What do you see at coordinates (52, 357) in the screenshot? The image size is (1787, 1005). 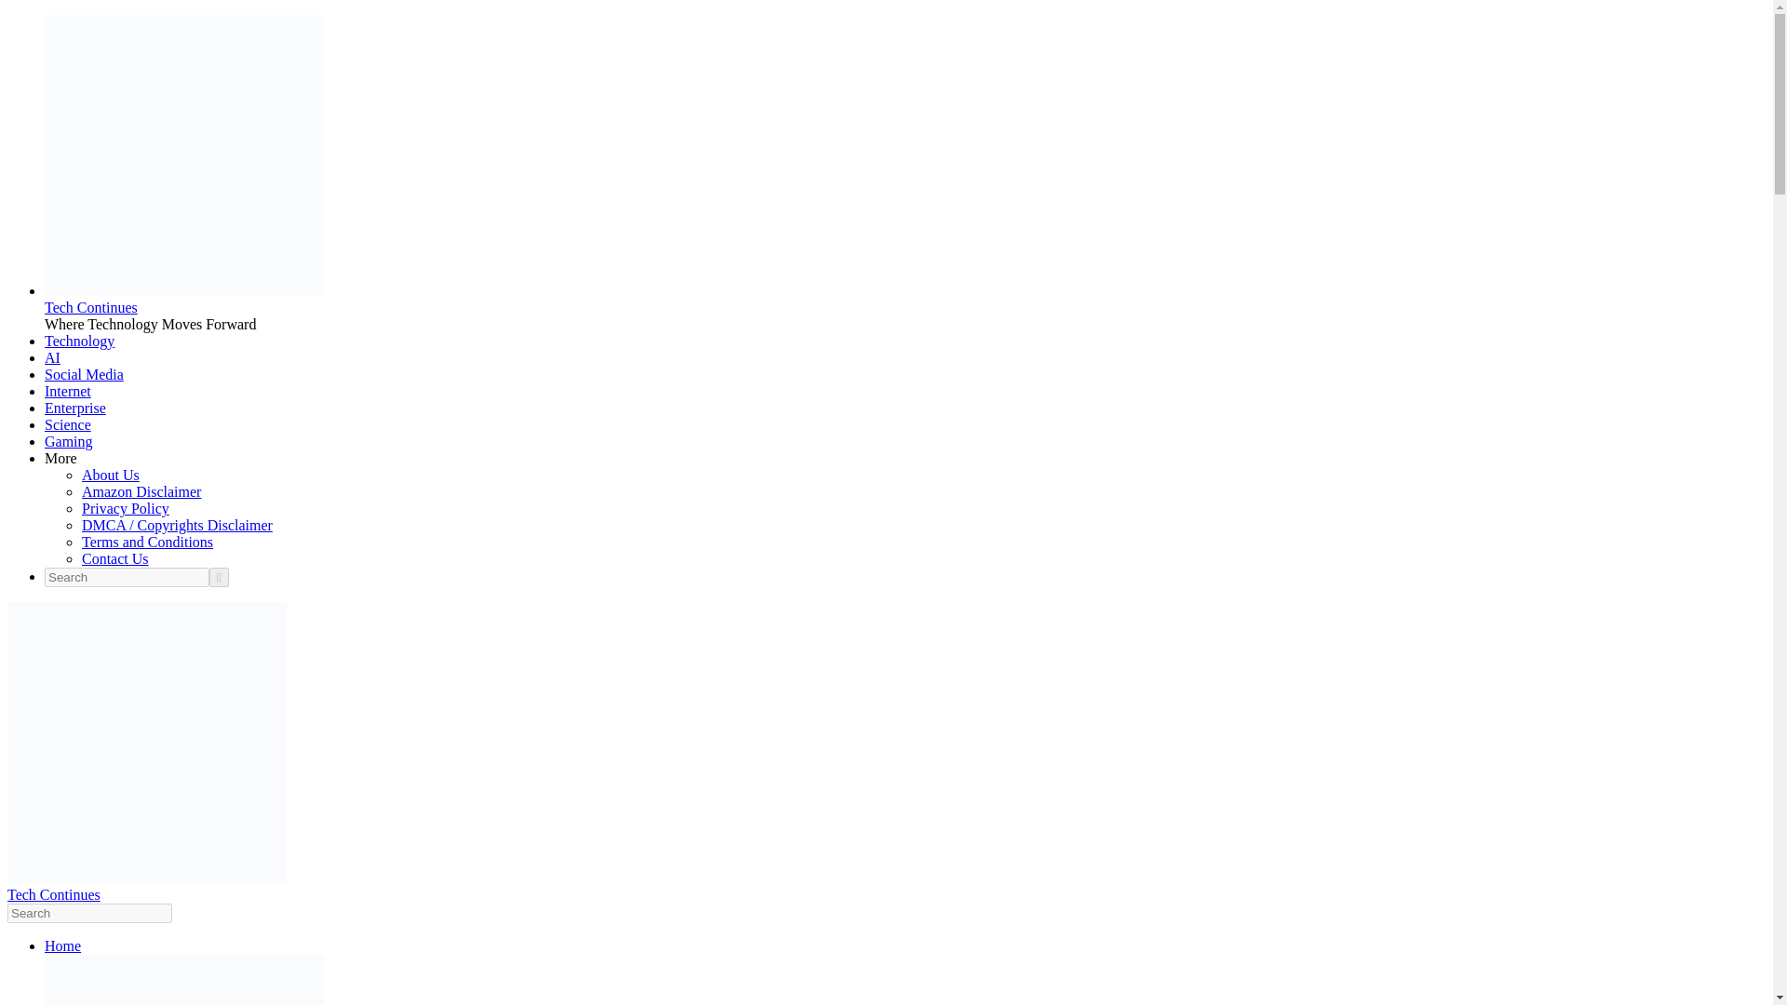 I see `AI` at bounding box center [52, 357].